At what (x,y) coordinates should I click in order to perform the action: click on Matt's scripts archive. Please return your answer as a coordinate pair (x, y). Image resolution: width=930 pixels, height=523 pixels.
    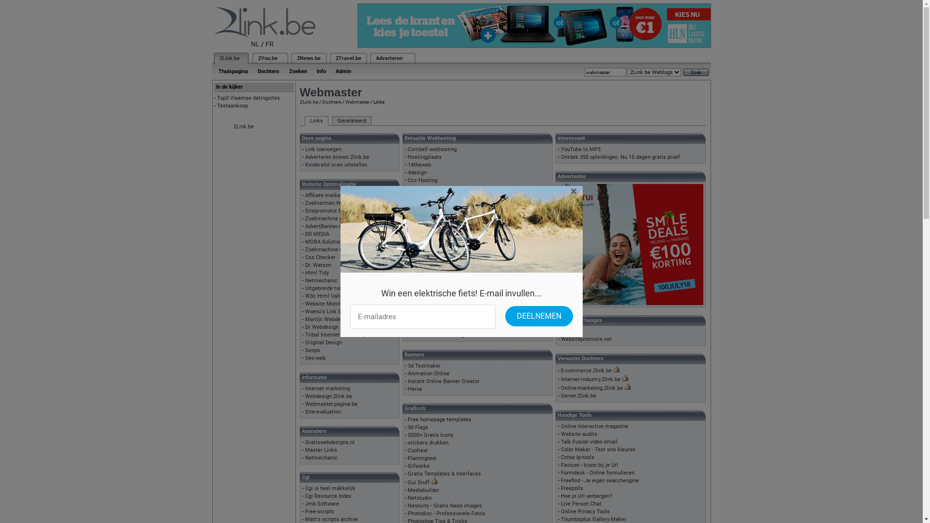
    Looking at the image, I should click on (331, 519).